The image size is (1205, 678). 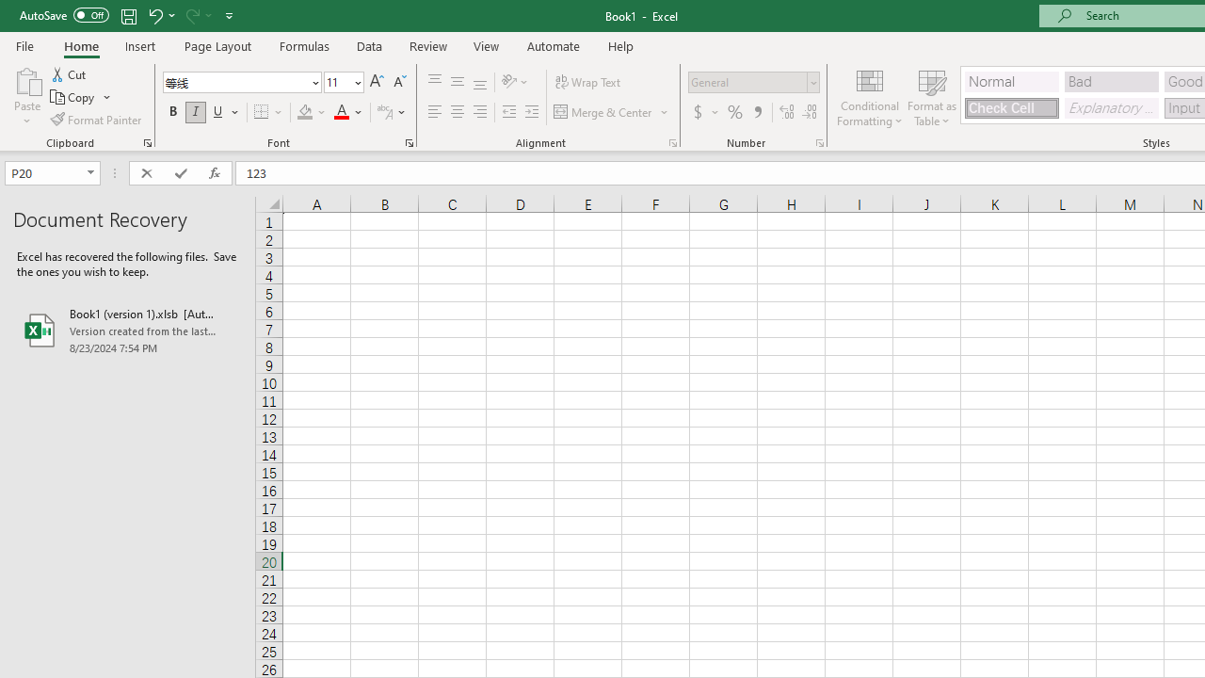 What do you see at coordinates (932, 96) in the screenshot?
I see `Format as Table` at bounding box center [932, 96].